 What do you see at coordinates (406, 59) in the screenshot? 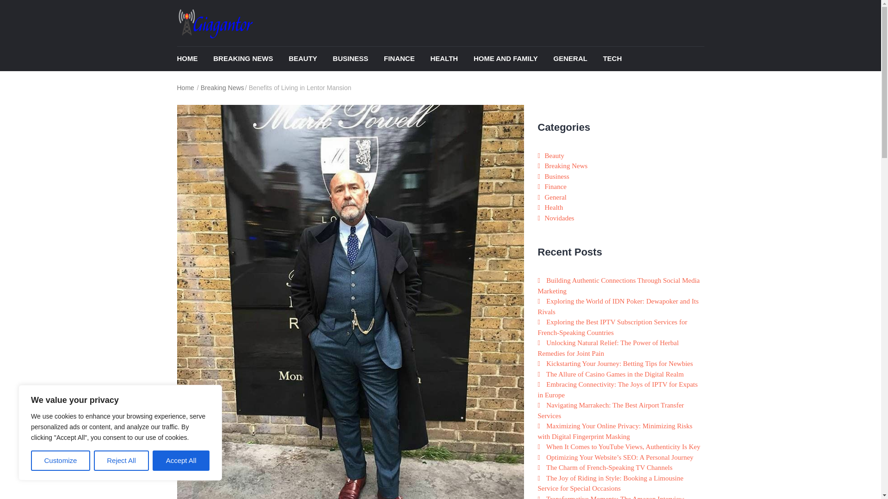
I see `Finance` at bounding box center [406, 59].